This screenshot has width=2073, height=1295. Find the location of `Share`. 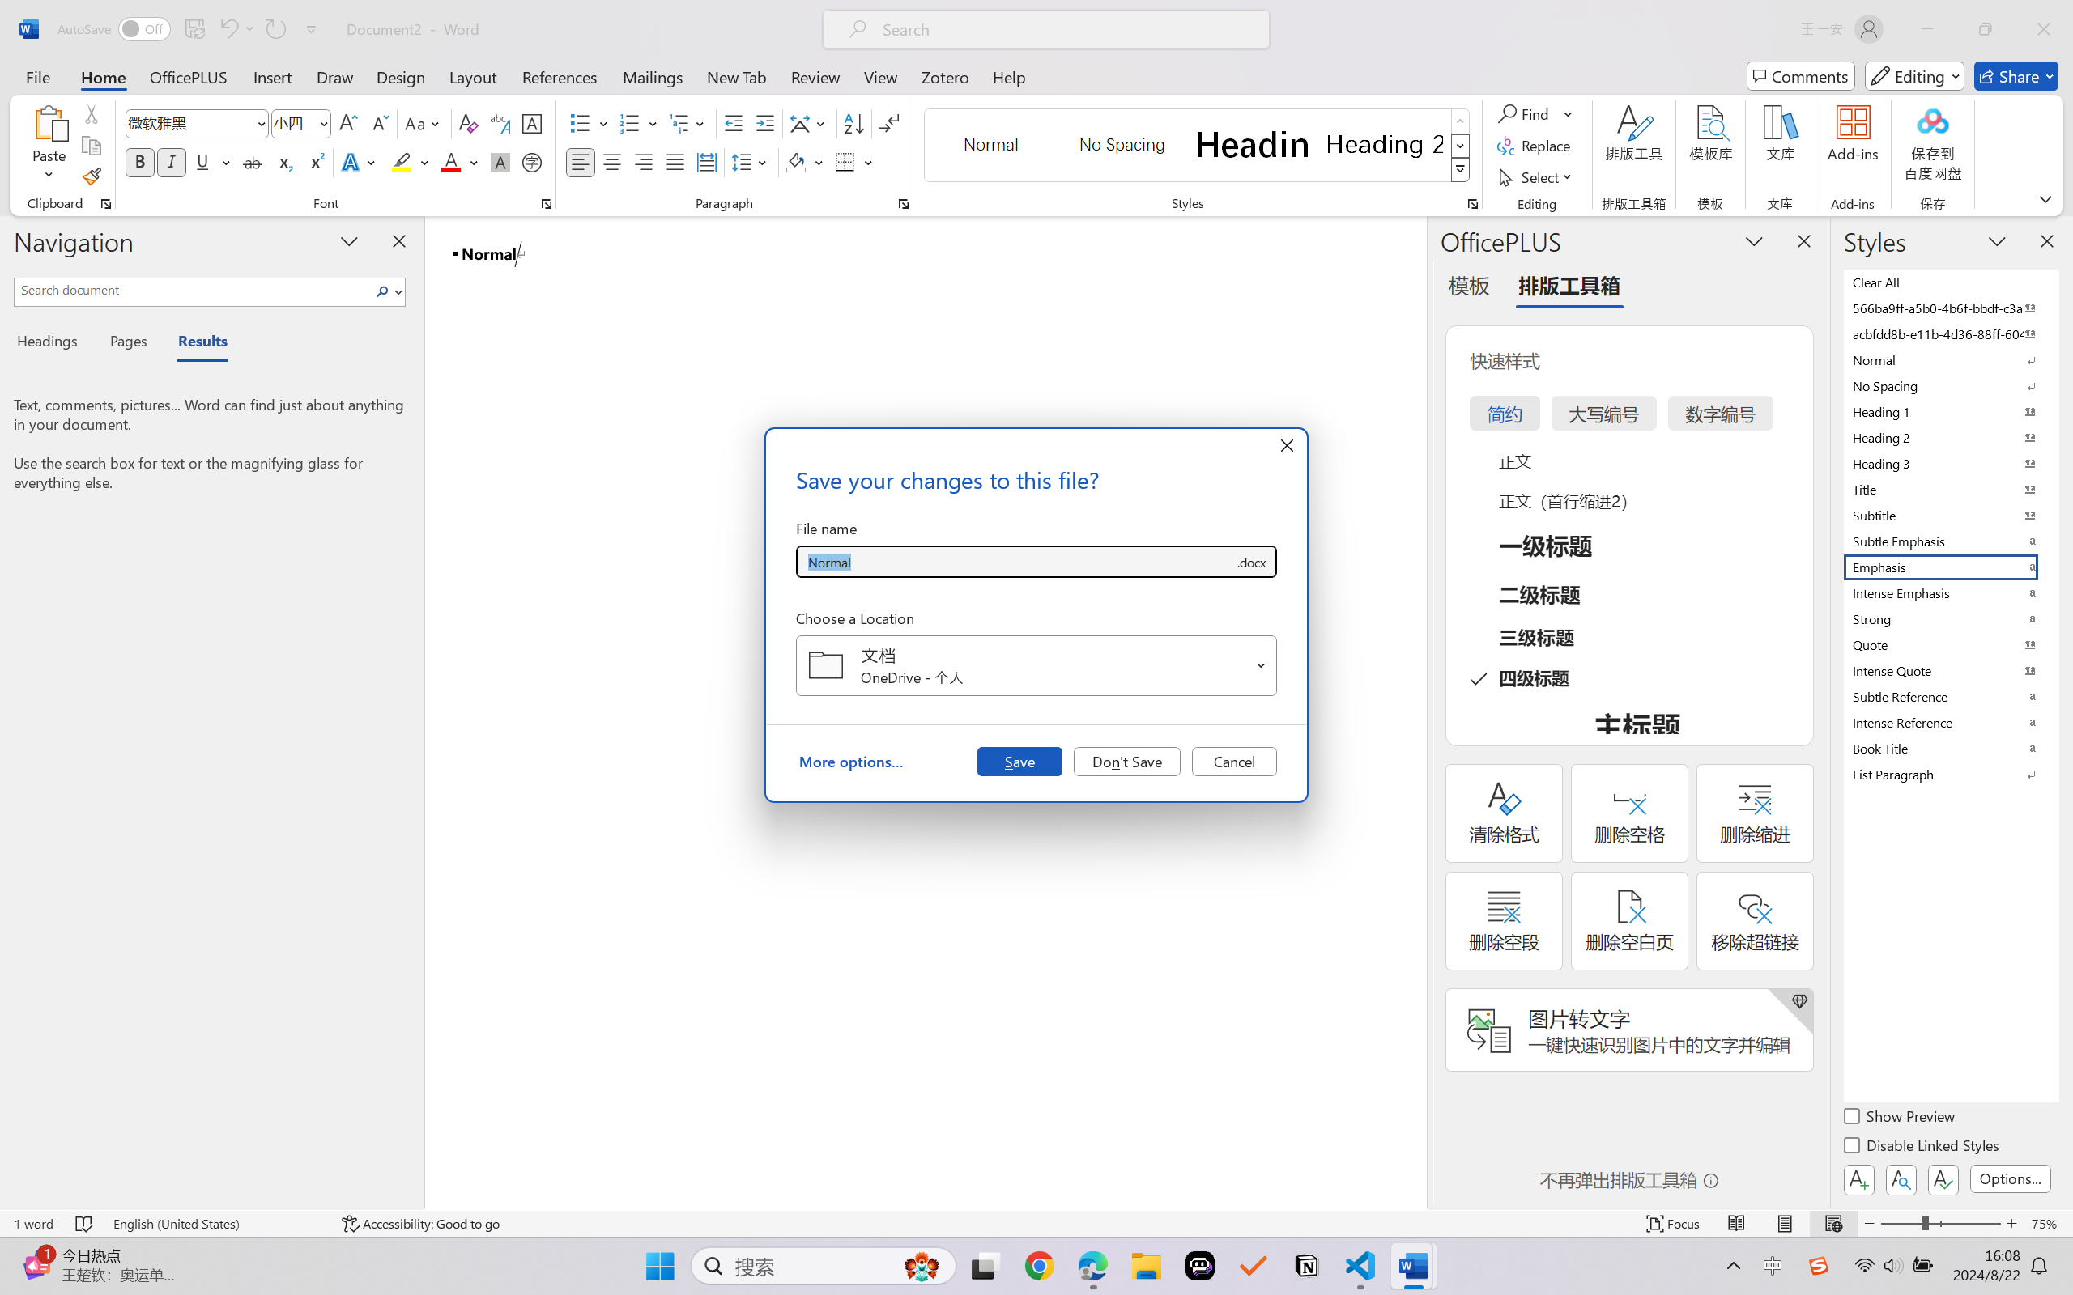

Share is located at coordinates (2016, 76).